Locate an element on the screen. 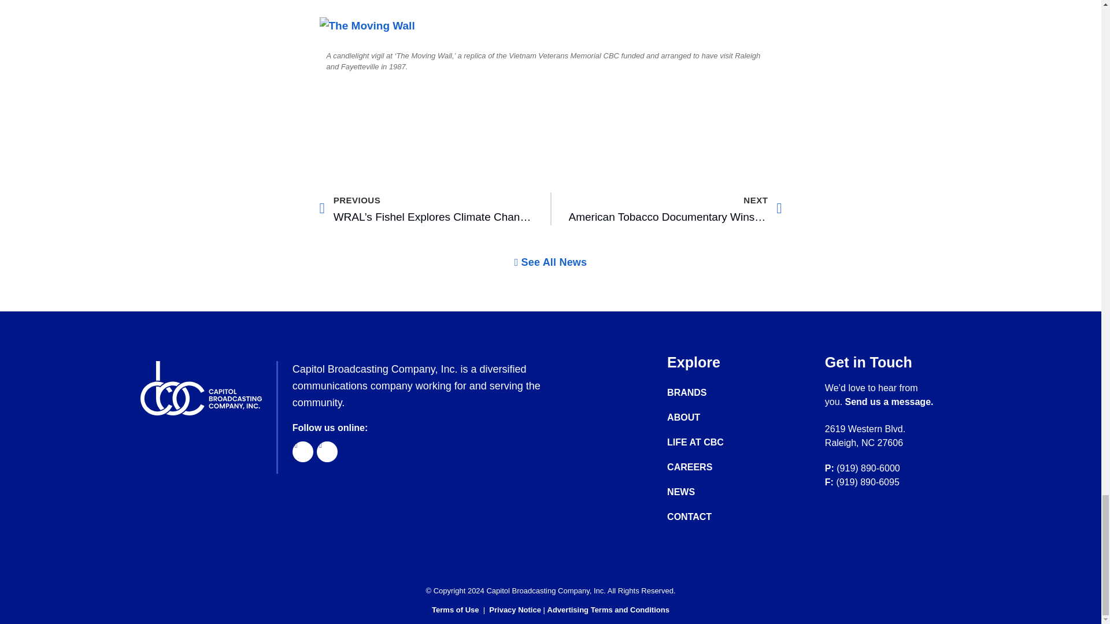 The width and height of the screenshot is (1110, 624). CONTACT is located at coordinates (706, 517).